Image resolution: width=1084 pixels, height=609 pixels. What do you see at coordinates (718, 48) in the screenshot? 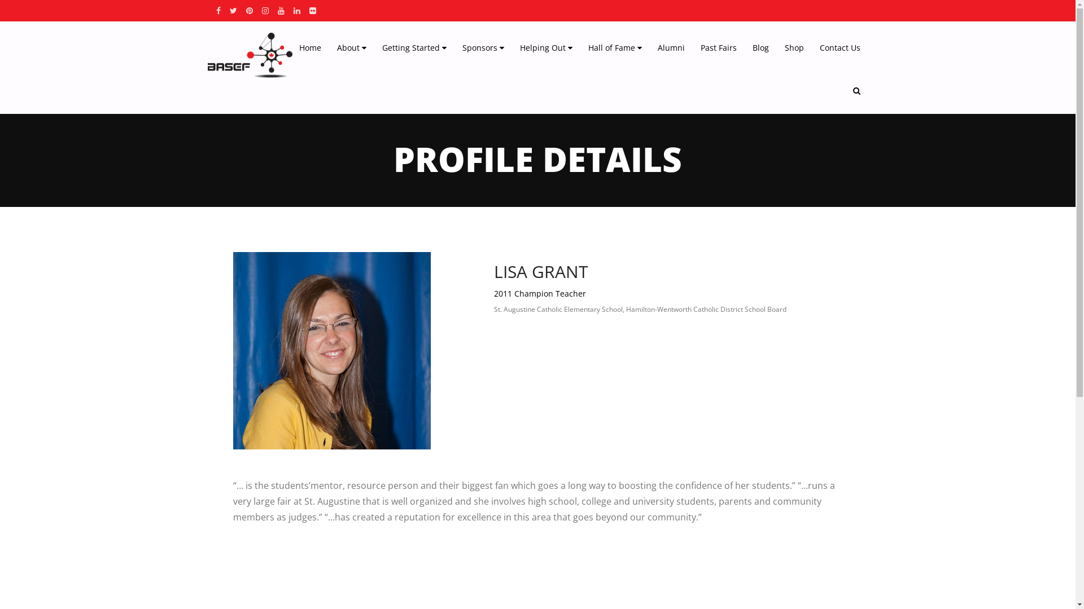
I see `Past Fairs` at bounding box center [718, 48].